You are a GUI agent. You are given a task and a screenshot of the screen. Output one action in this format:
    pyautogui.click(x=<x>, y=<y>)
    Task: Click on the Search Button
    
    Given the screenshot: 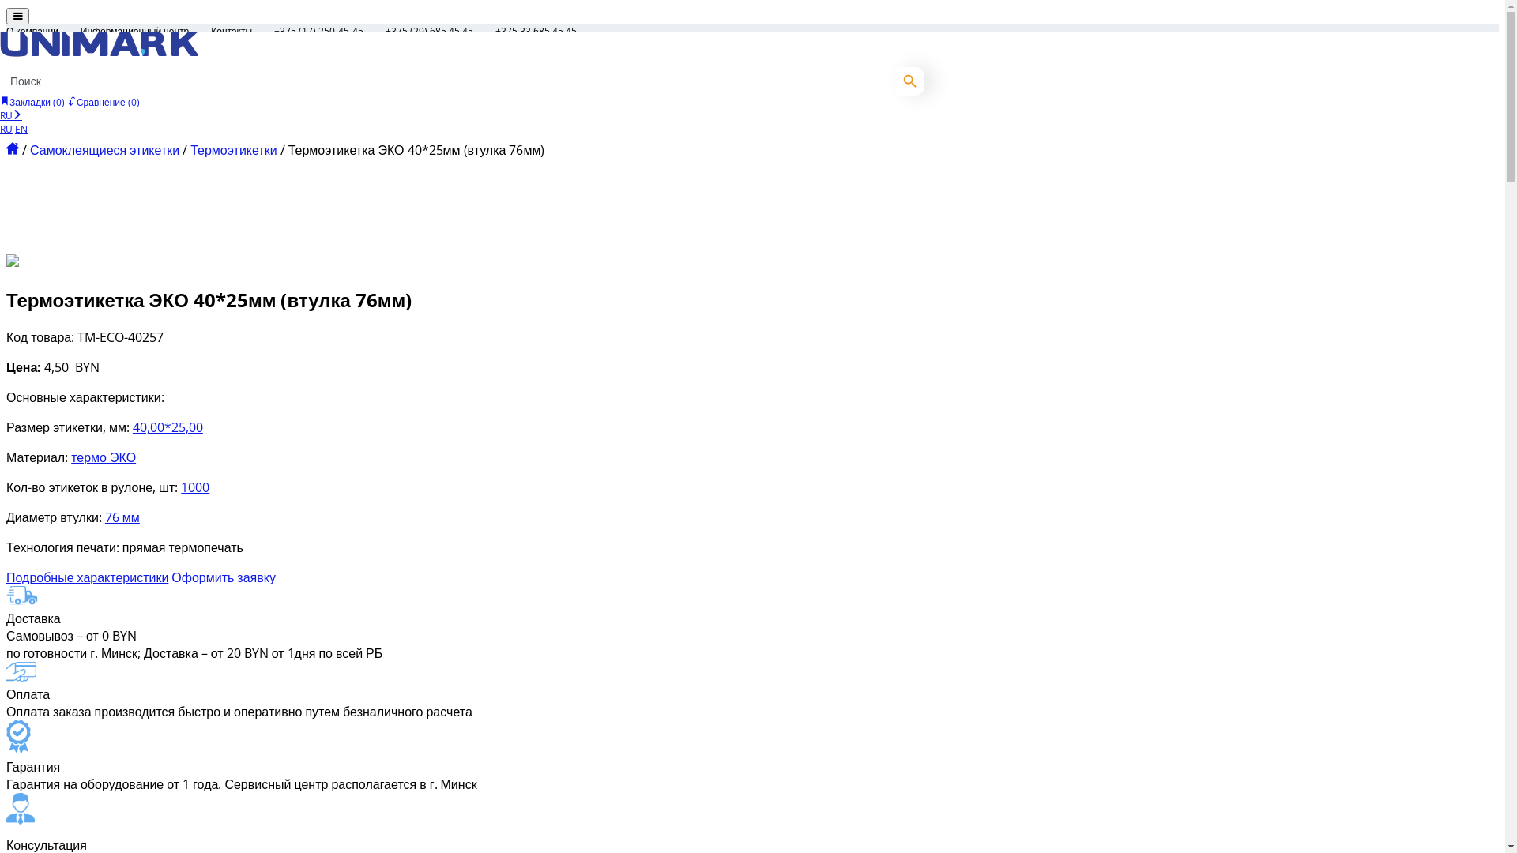 What is the action you would take?
    pyautogui.click(x=910, y=81)
    